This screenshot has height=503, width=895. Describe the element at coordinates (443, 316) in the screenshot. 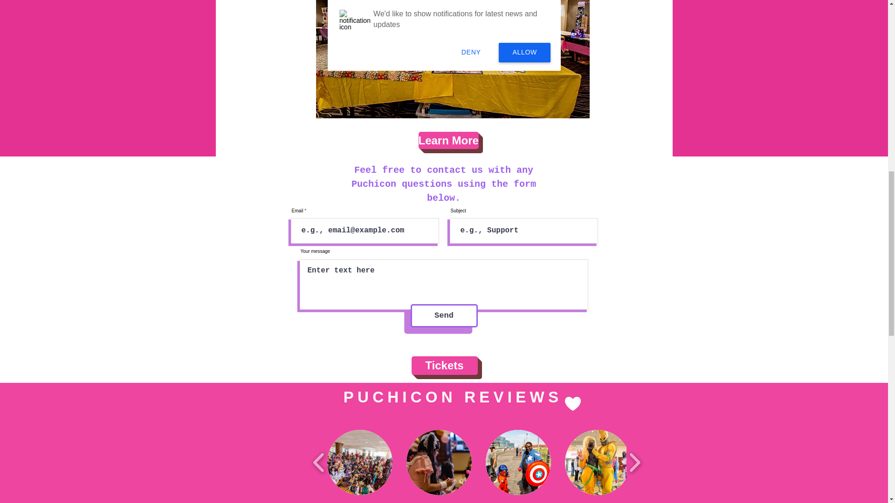

I see `Send` at that location.